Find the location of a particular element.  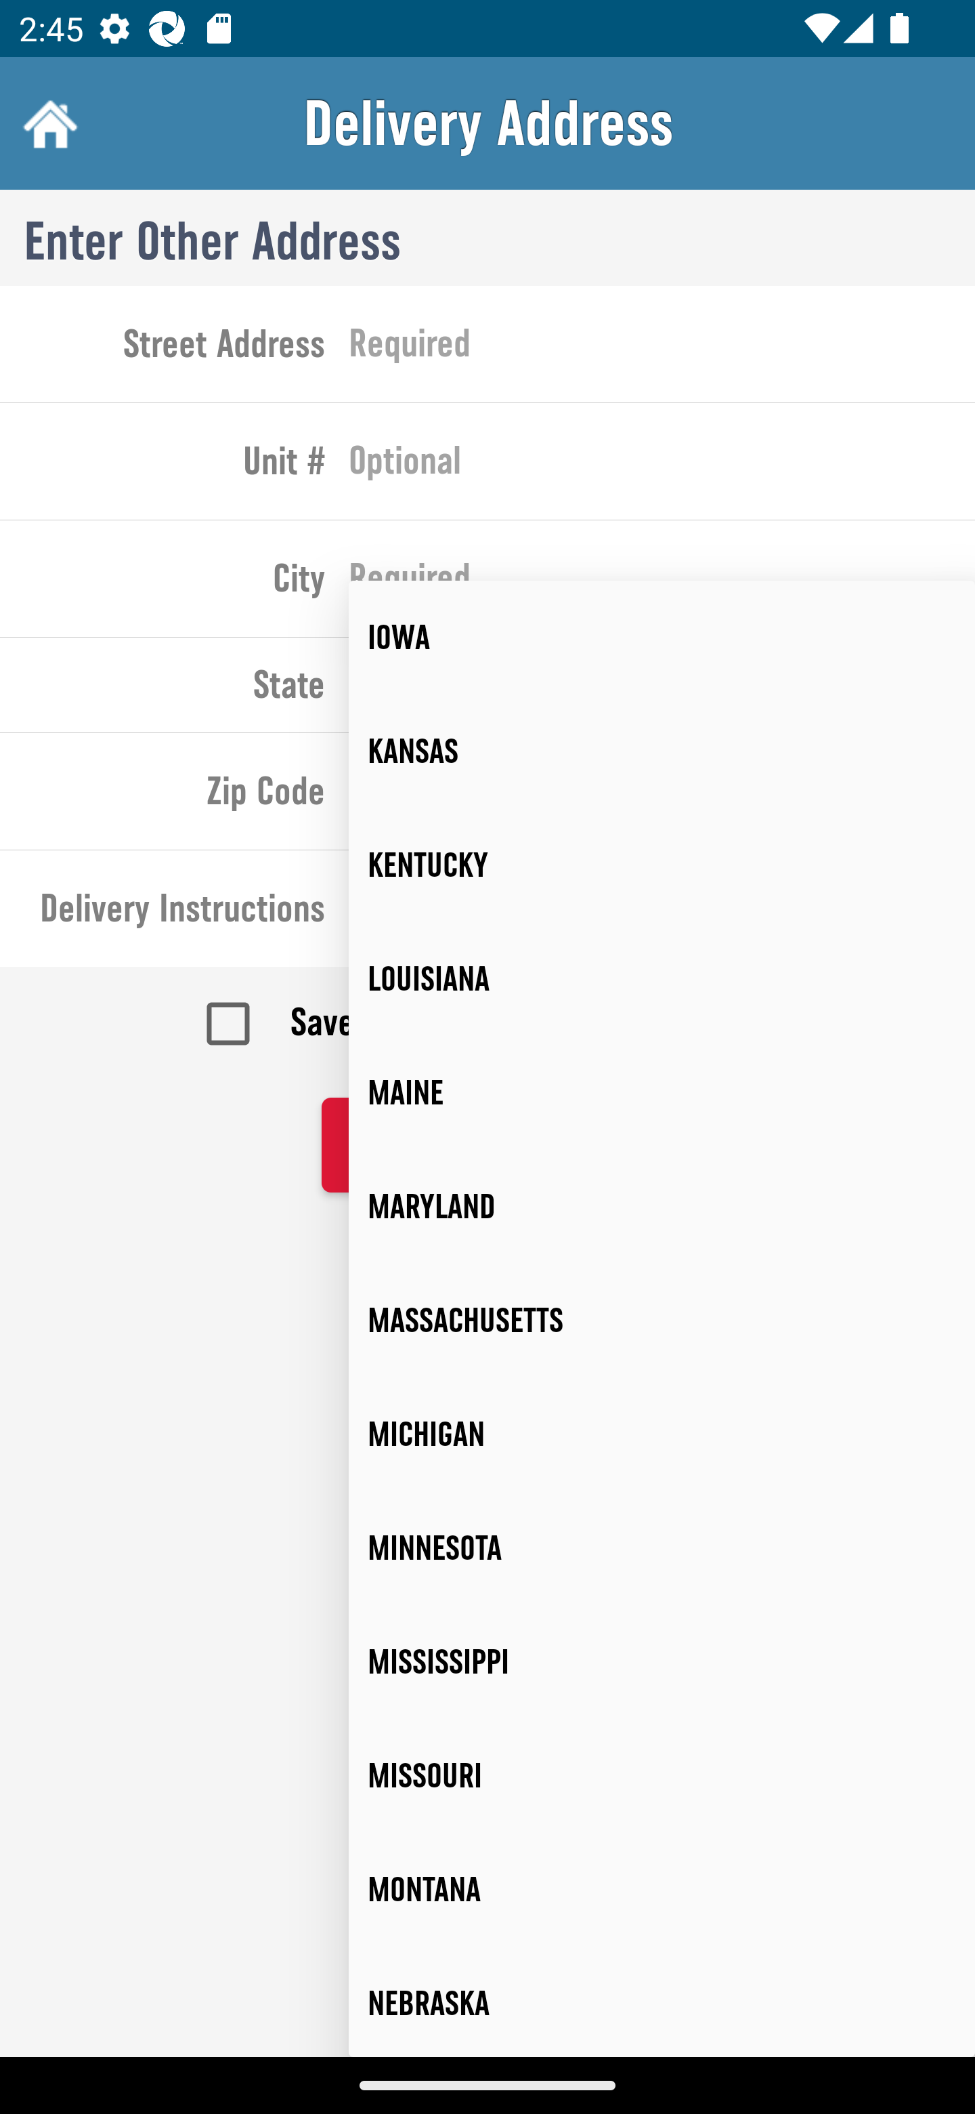

KANSAS is located at coordinates (662, 751).